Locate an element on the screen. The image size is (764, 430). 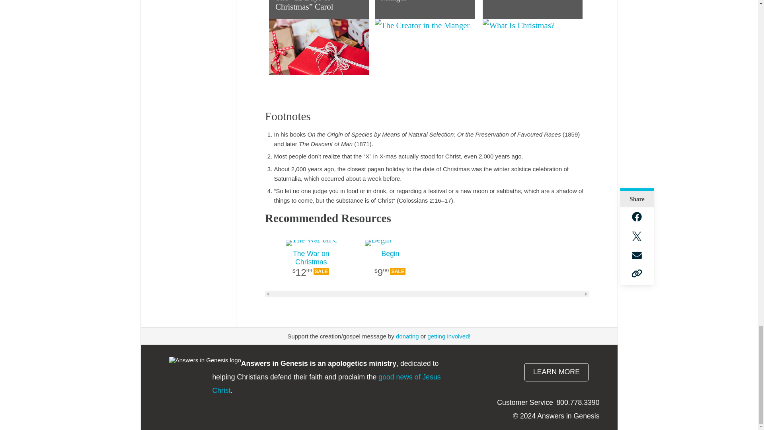
The War on Christmas is located at coordinates (311, 242).